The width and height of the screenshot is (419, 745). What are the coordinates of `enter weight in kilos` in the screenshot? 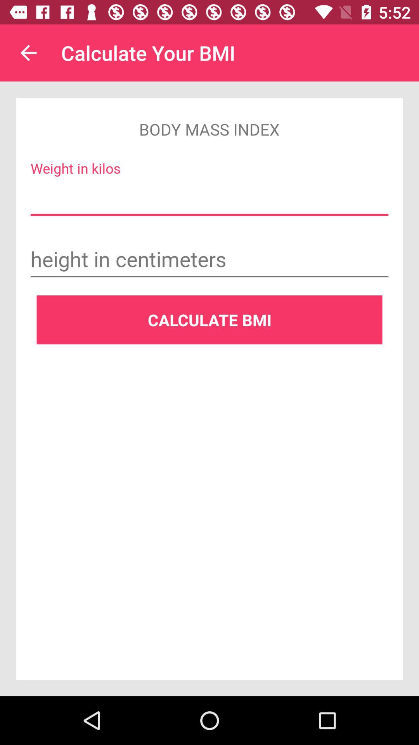 It's located at (209, 198).